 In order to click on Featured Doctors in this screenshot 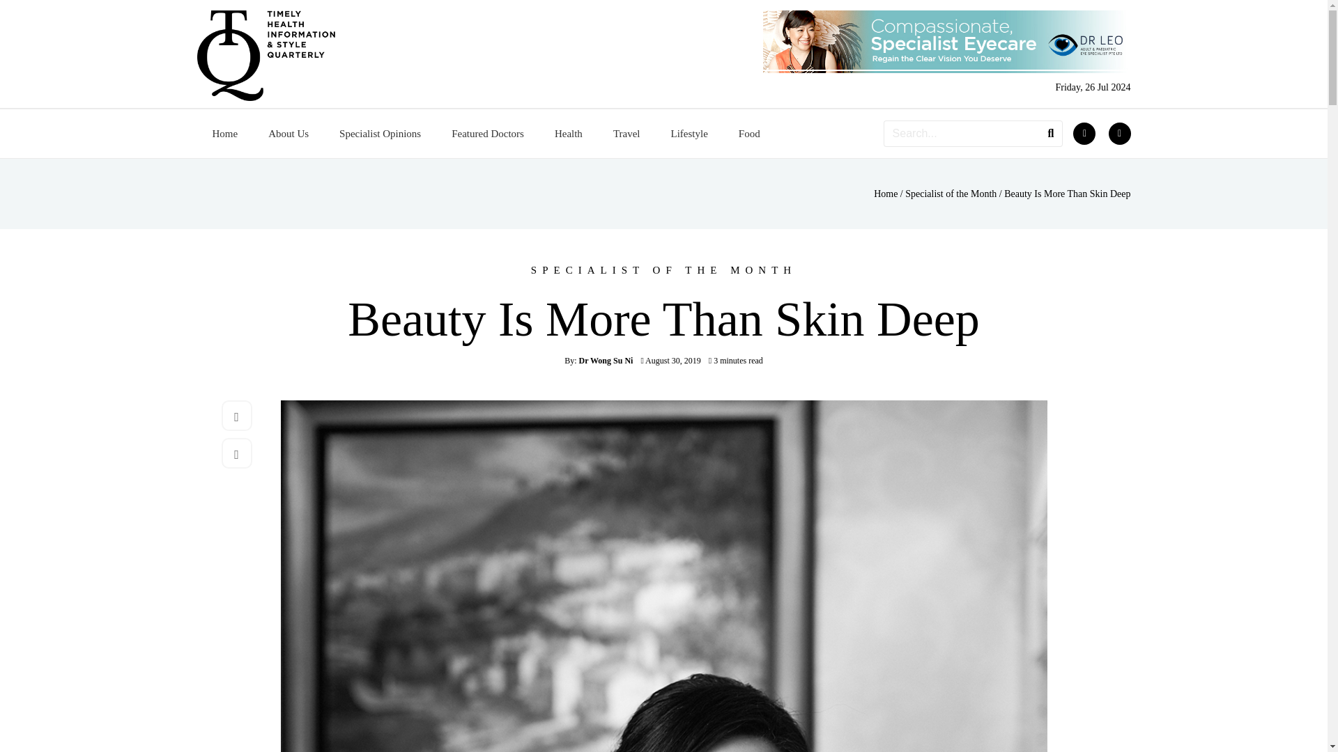, I will do `click(487, 134)`.